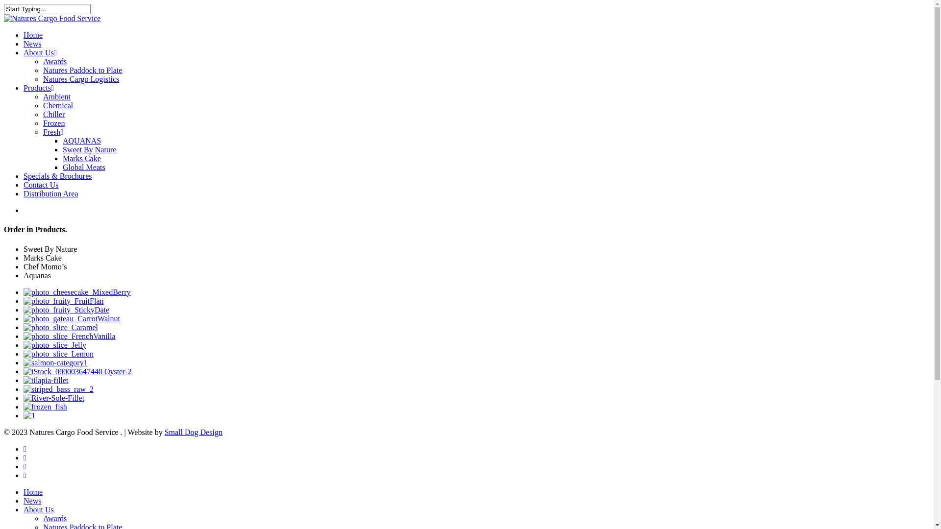 This screenshot has height=529, width=941. What do you see at coordinates (54, 398) in the screenshot?
I see `River-Sole-Fillet` at bounding box center [54, 398].